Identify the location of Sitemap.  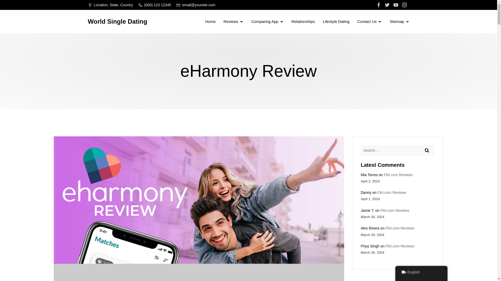
(399, 21).